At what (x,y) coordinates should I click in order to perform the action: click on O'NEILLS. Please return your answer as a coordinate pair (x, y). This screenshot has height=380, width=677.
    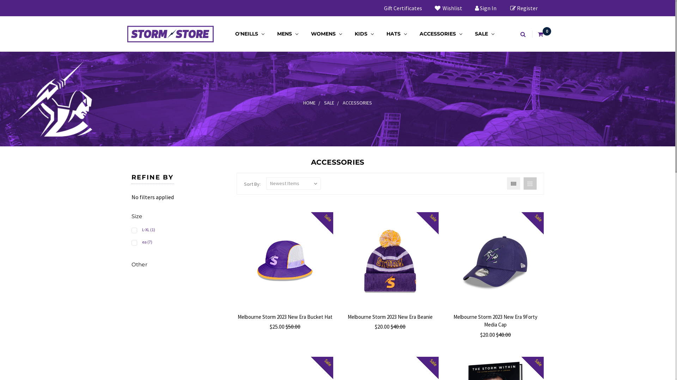
    Looking at the image, I should click on (250, 34).